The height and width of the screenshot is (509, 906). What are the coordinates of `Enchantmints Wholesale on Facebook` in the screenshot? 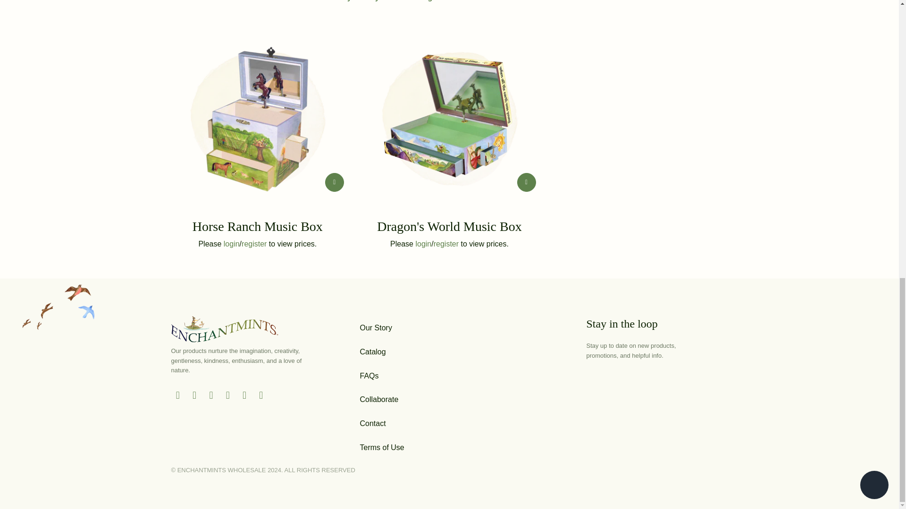 It's located at (194, 395).